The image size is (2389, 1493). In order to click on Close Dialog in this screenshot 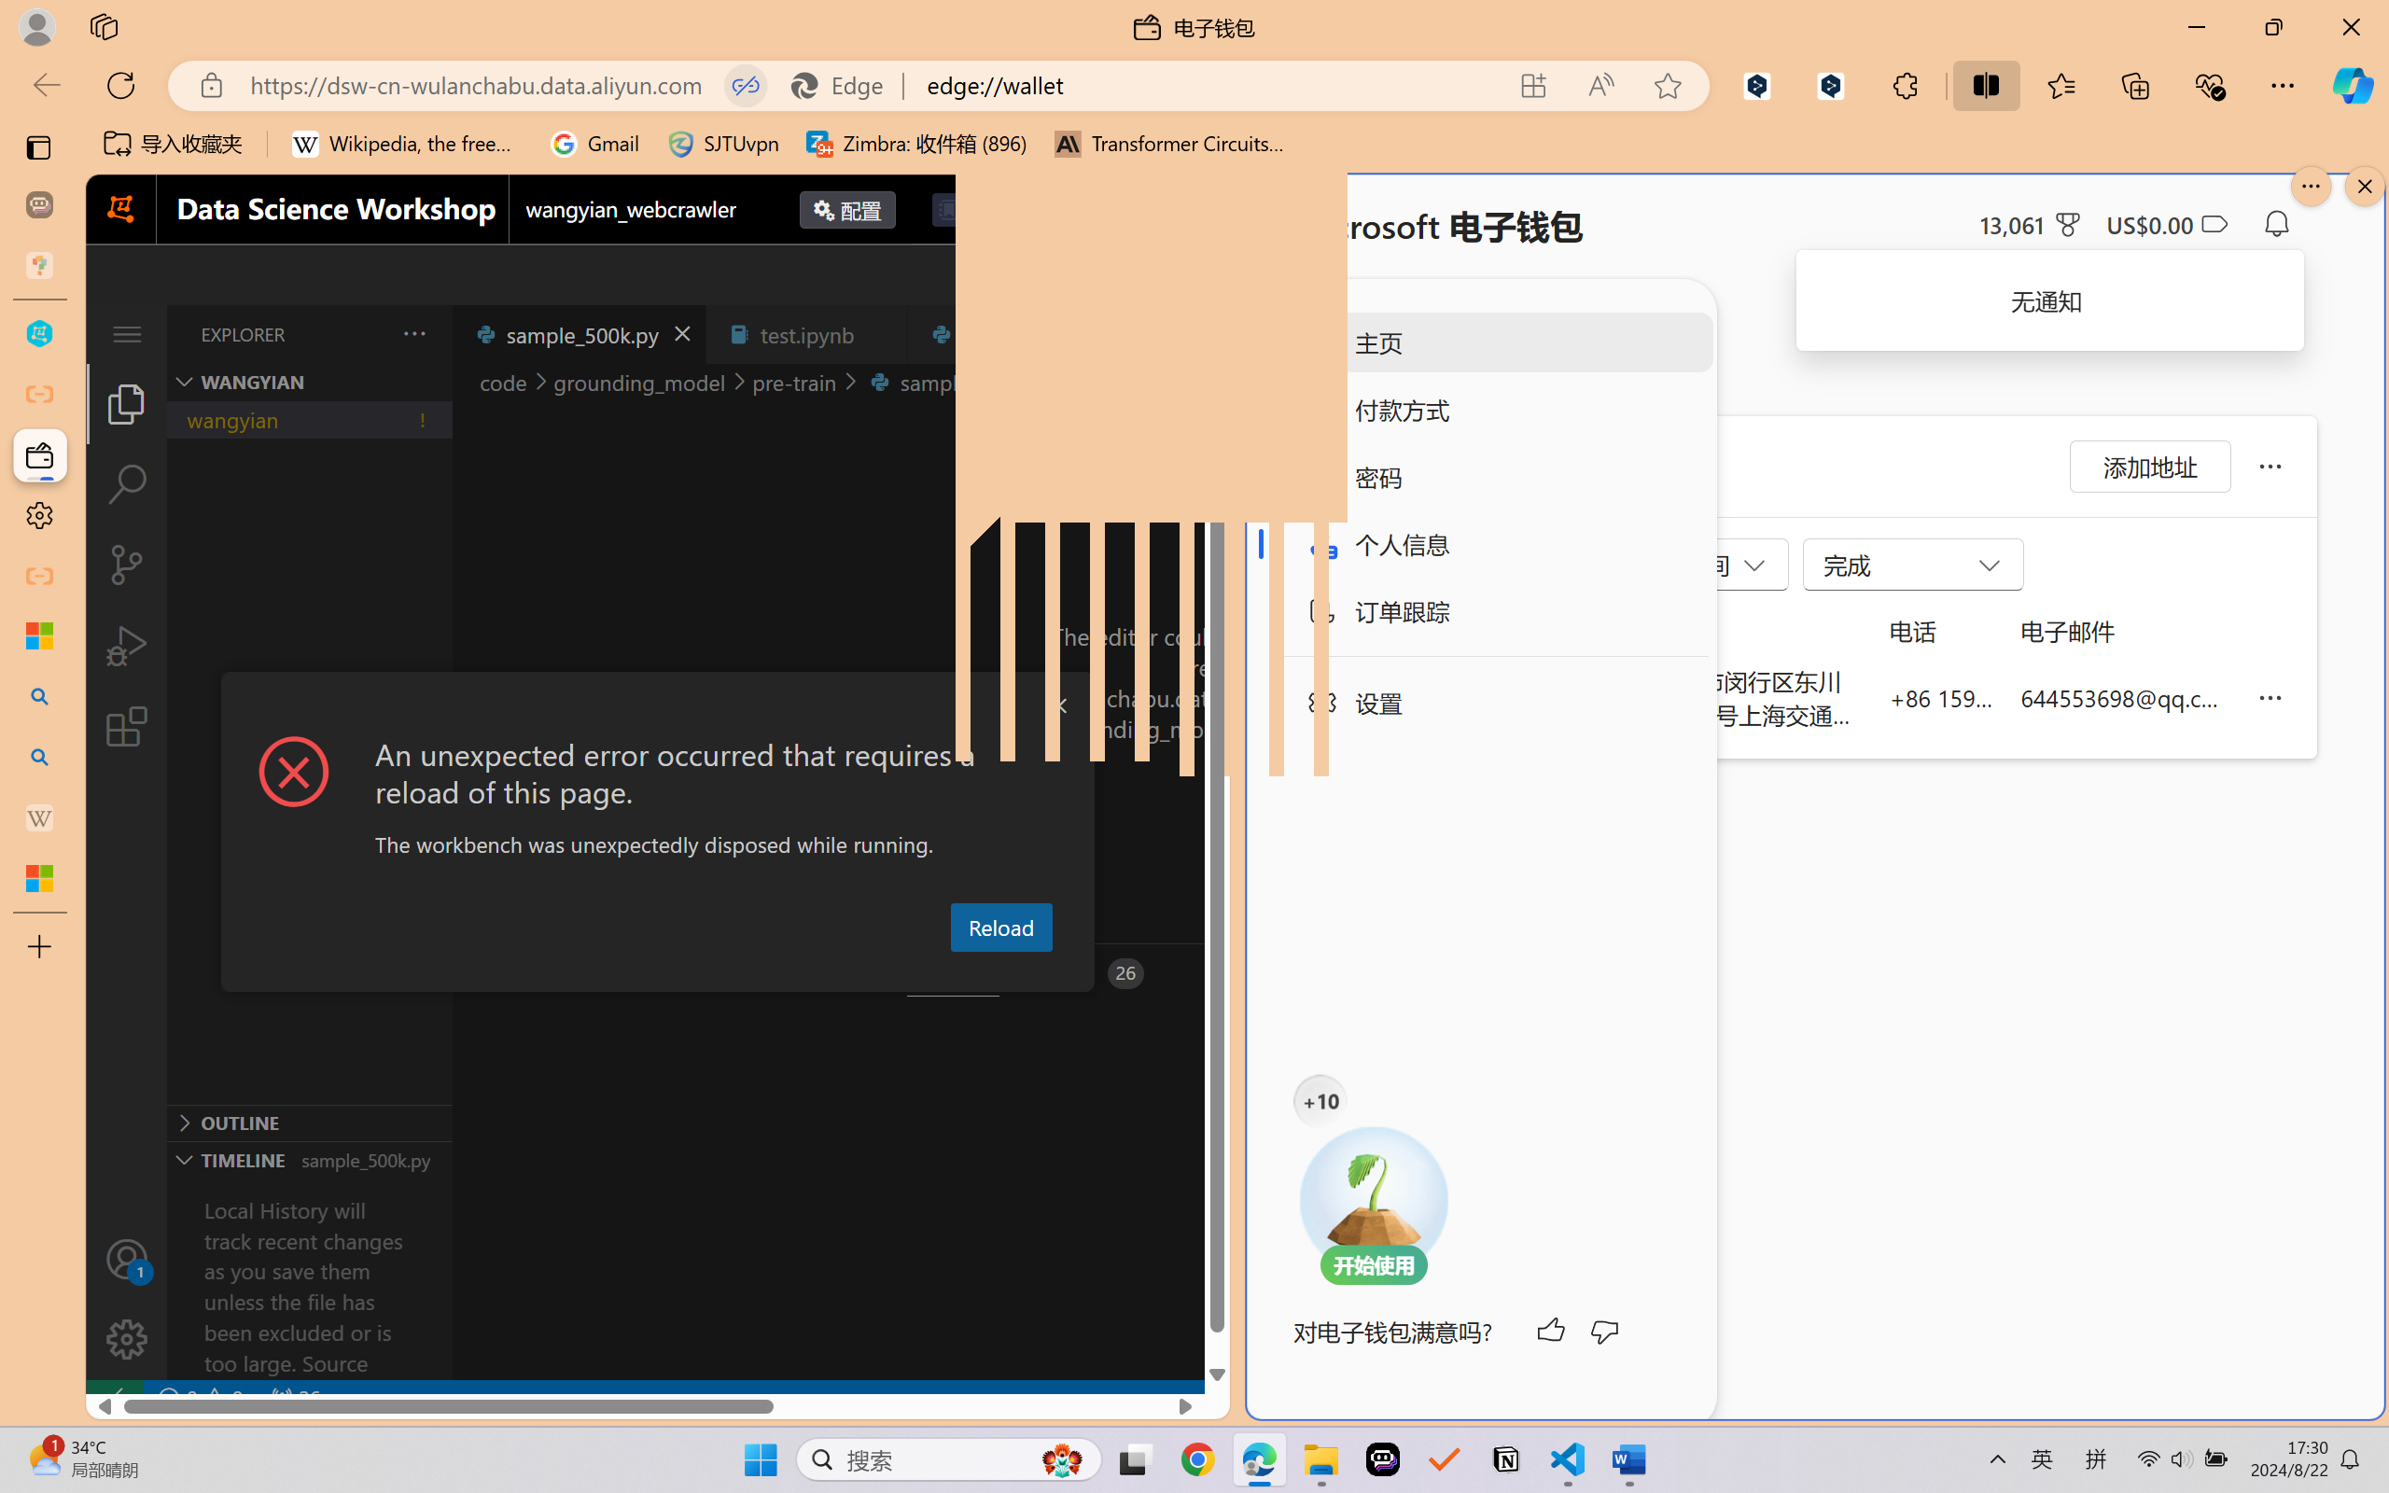, I will do `click(1058, 706)`.